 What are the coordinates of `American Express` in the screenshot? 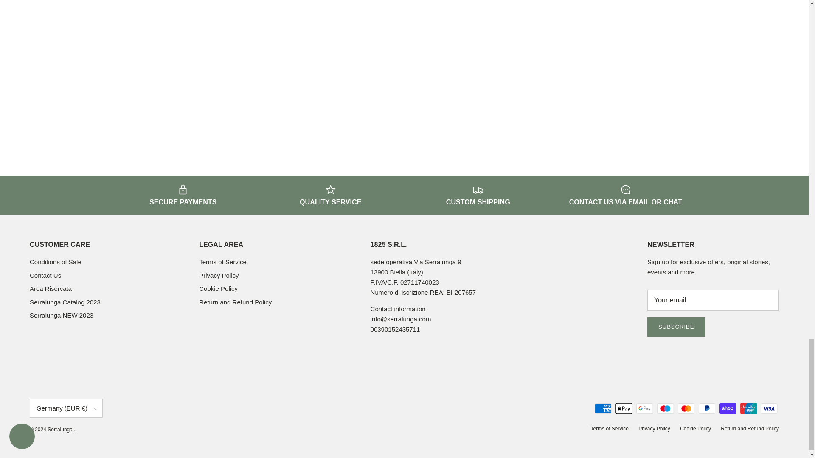 It's located at (603, 409).